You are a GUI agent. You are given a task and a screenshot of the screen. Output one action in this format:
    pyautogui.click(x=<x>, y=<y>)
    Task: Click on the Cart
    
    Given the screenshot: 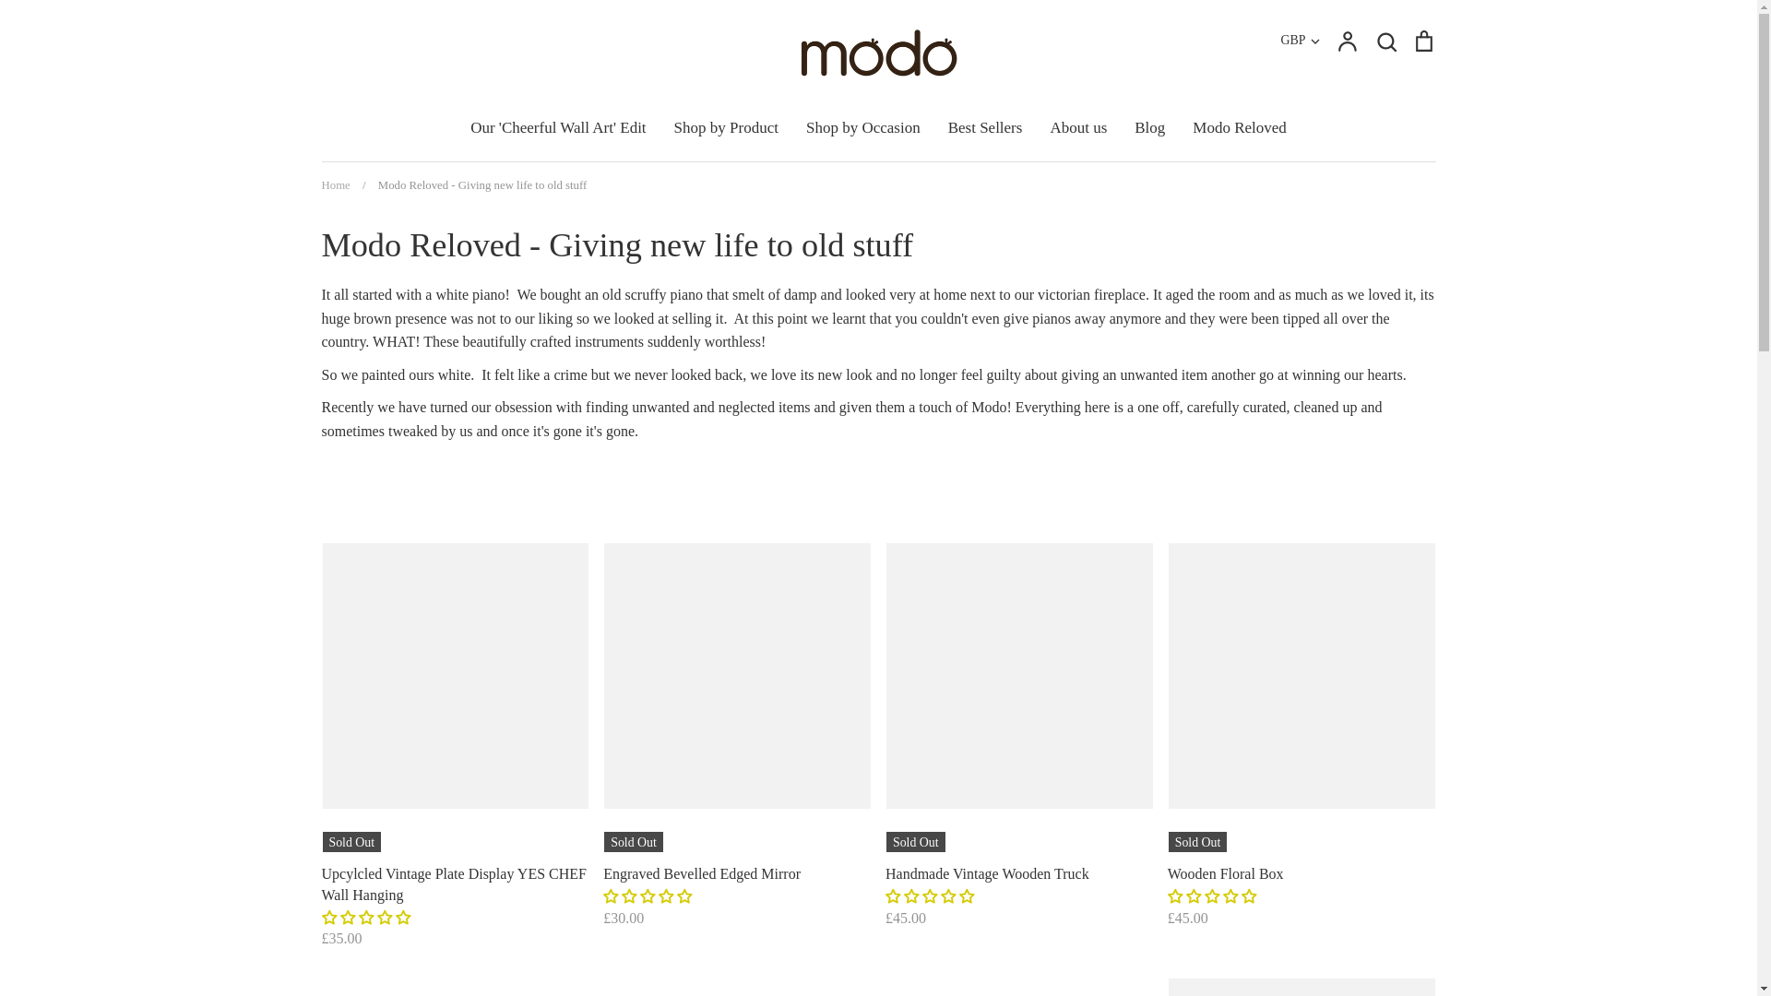 What is the action you would take?
    pyautogui.click(x=1422, y=41)
    